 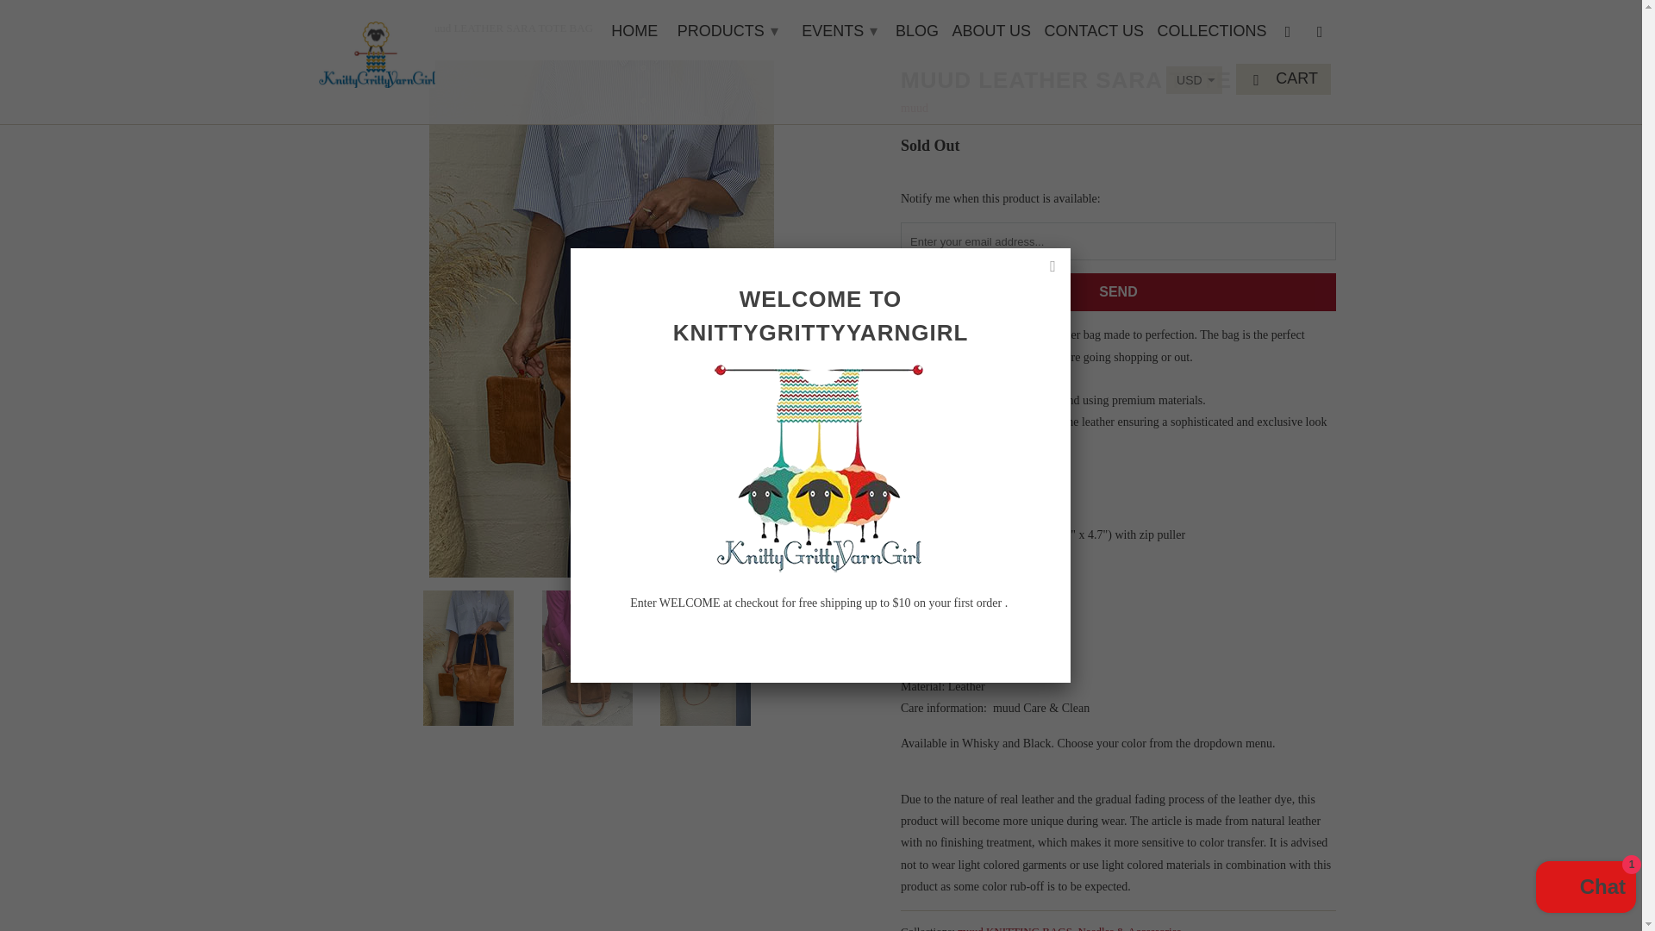 I want to click on Knitty Gritty Yarn Girl, so click(x=333, y=28).